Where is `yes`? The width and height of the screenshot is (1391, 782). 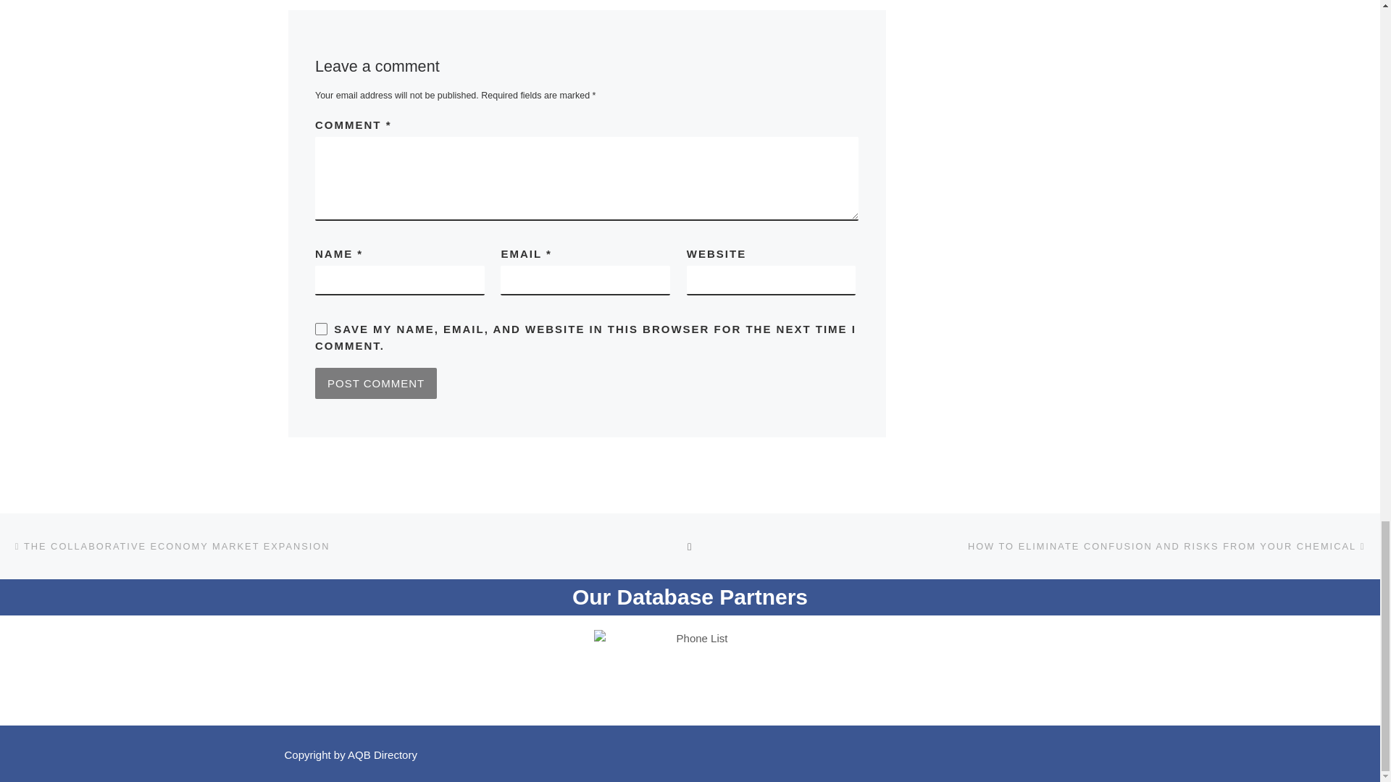
yes is located at coordinates (321, 329).